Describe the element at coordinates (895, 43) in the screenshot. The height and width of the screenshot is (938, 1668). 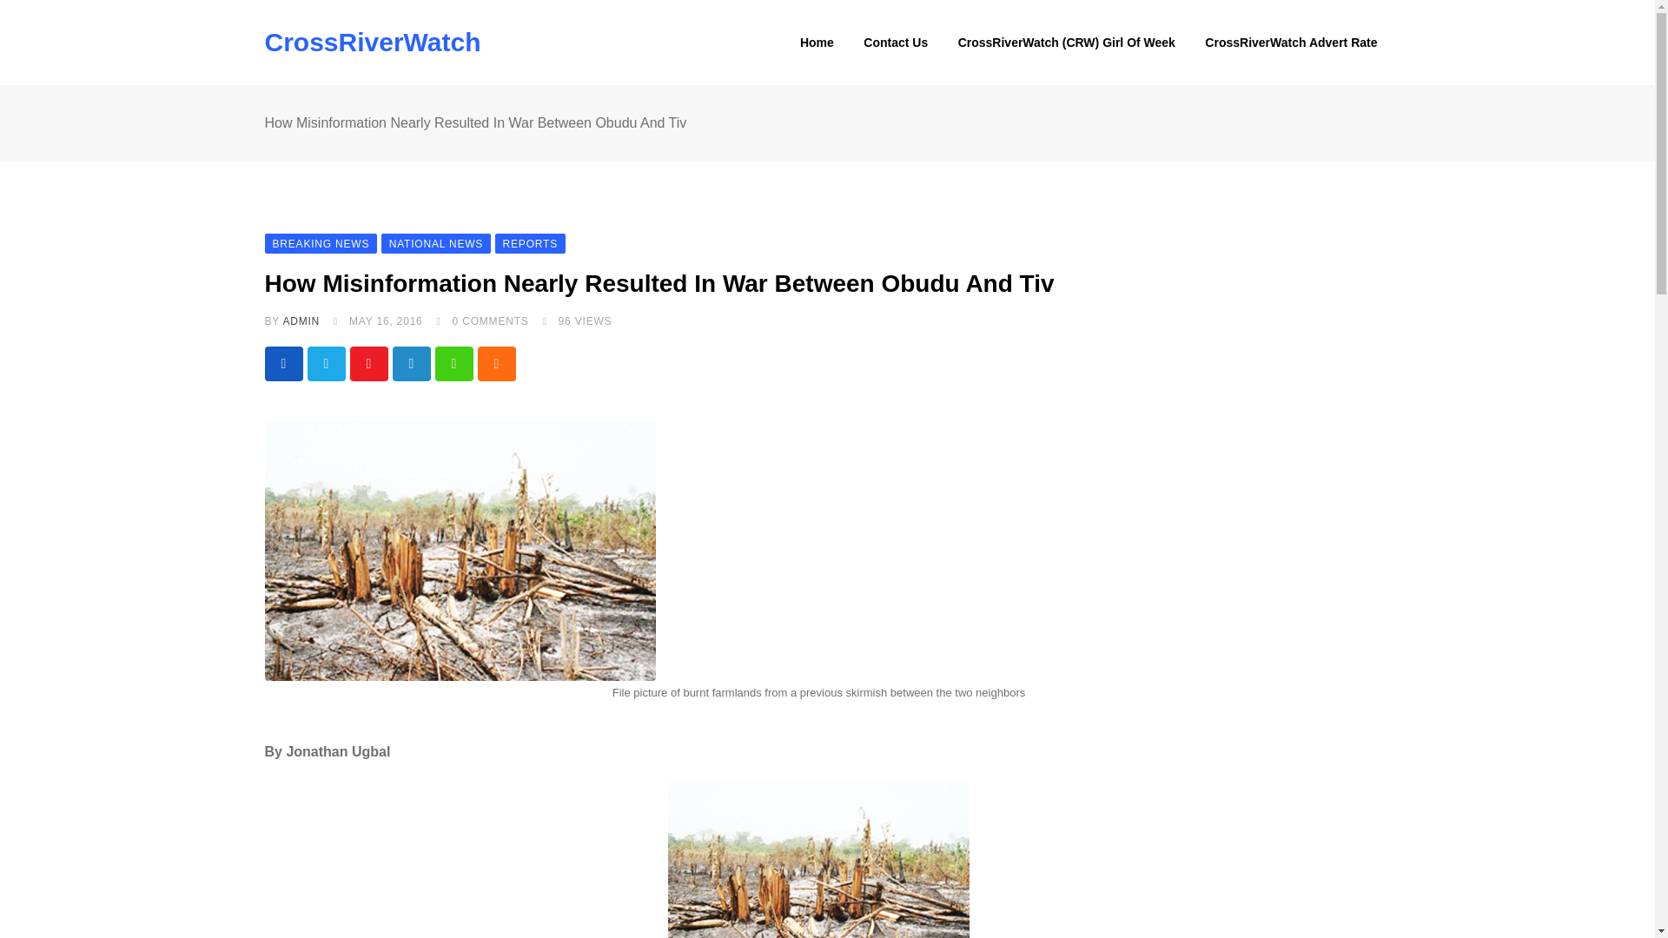
I see `Contact Us` at that location.